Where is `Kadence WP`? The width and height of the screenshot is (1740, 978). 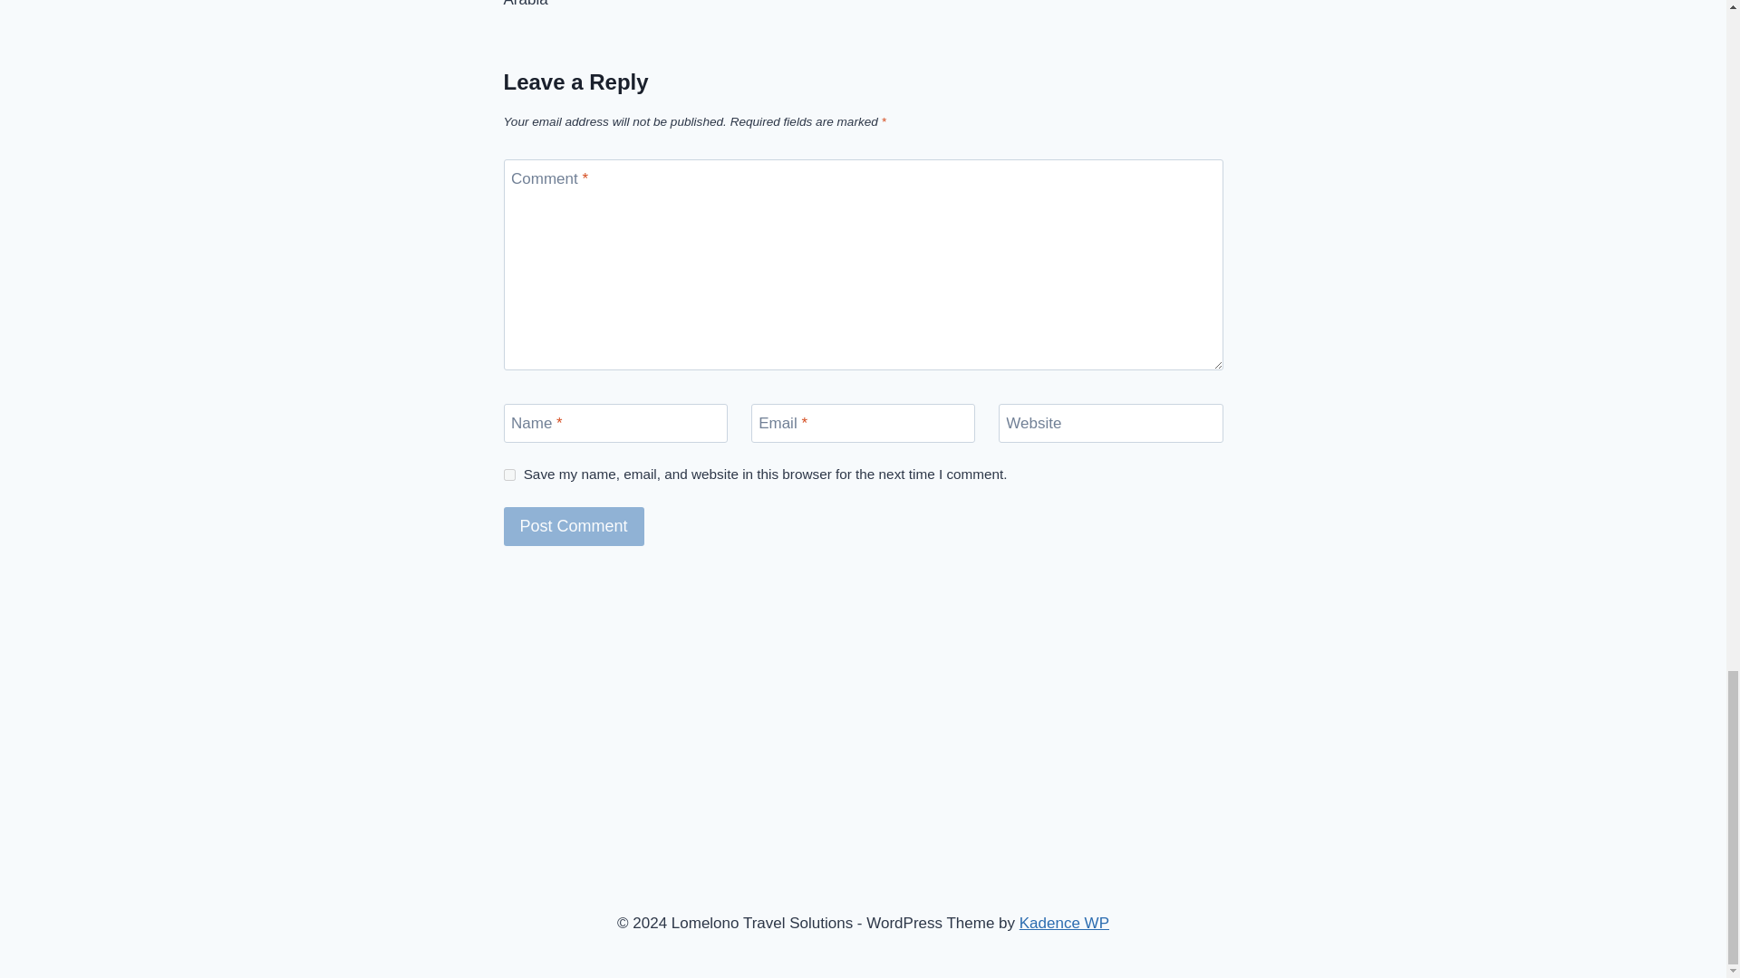 Kadence WP is located at coordinates (1064, 923).